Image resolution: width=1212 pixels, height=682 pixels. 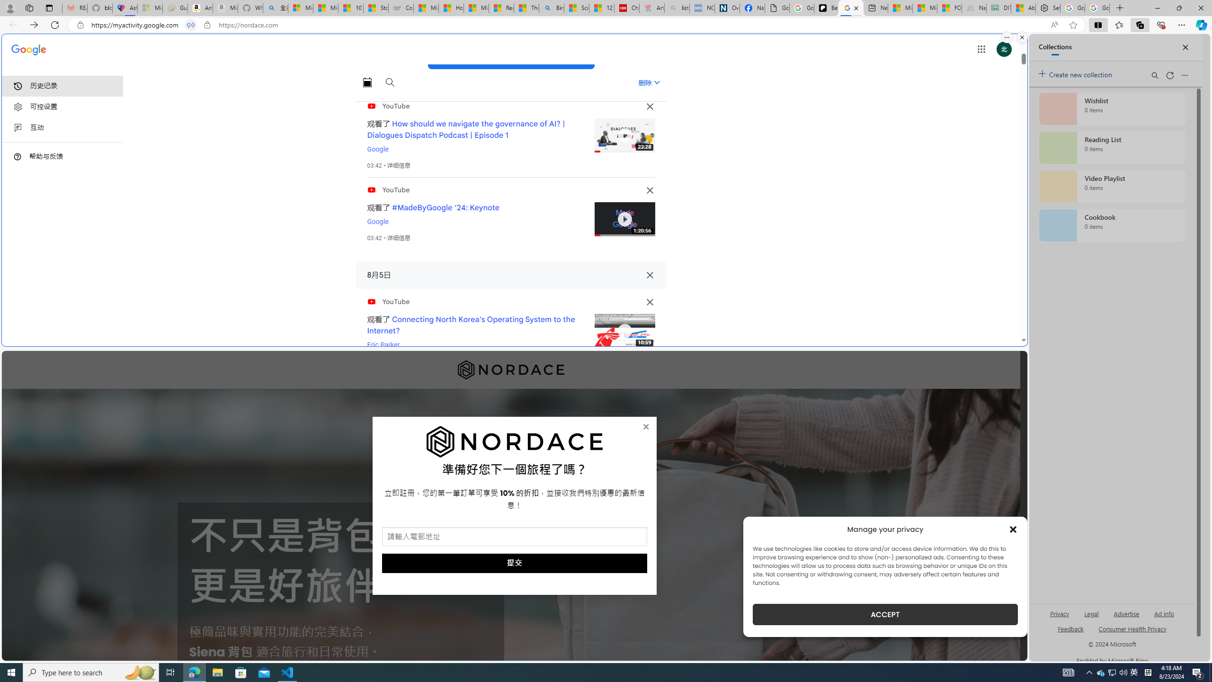 I want to click on More options., so click(x=1007, y=37).